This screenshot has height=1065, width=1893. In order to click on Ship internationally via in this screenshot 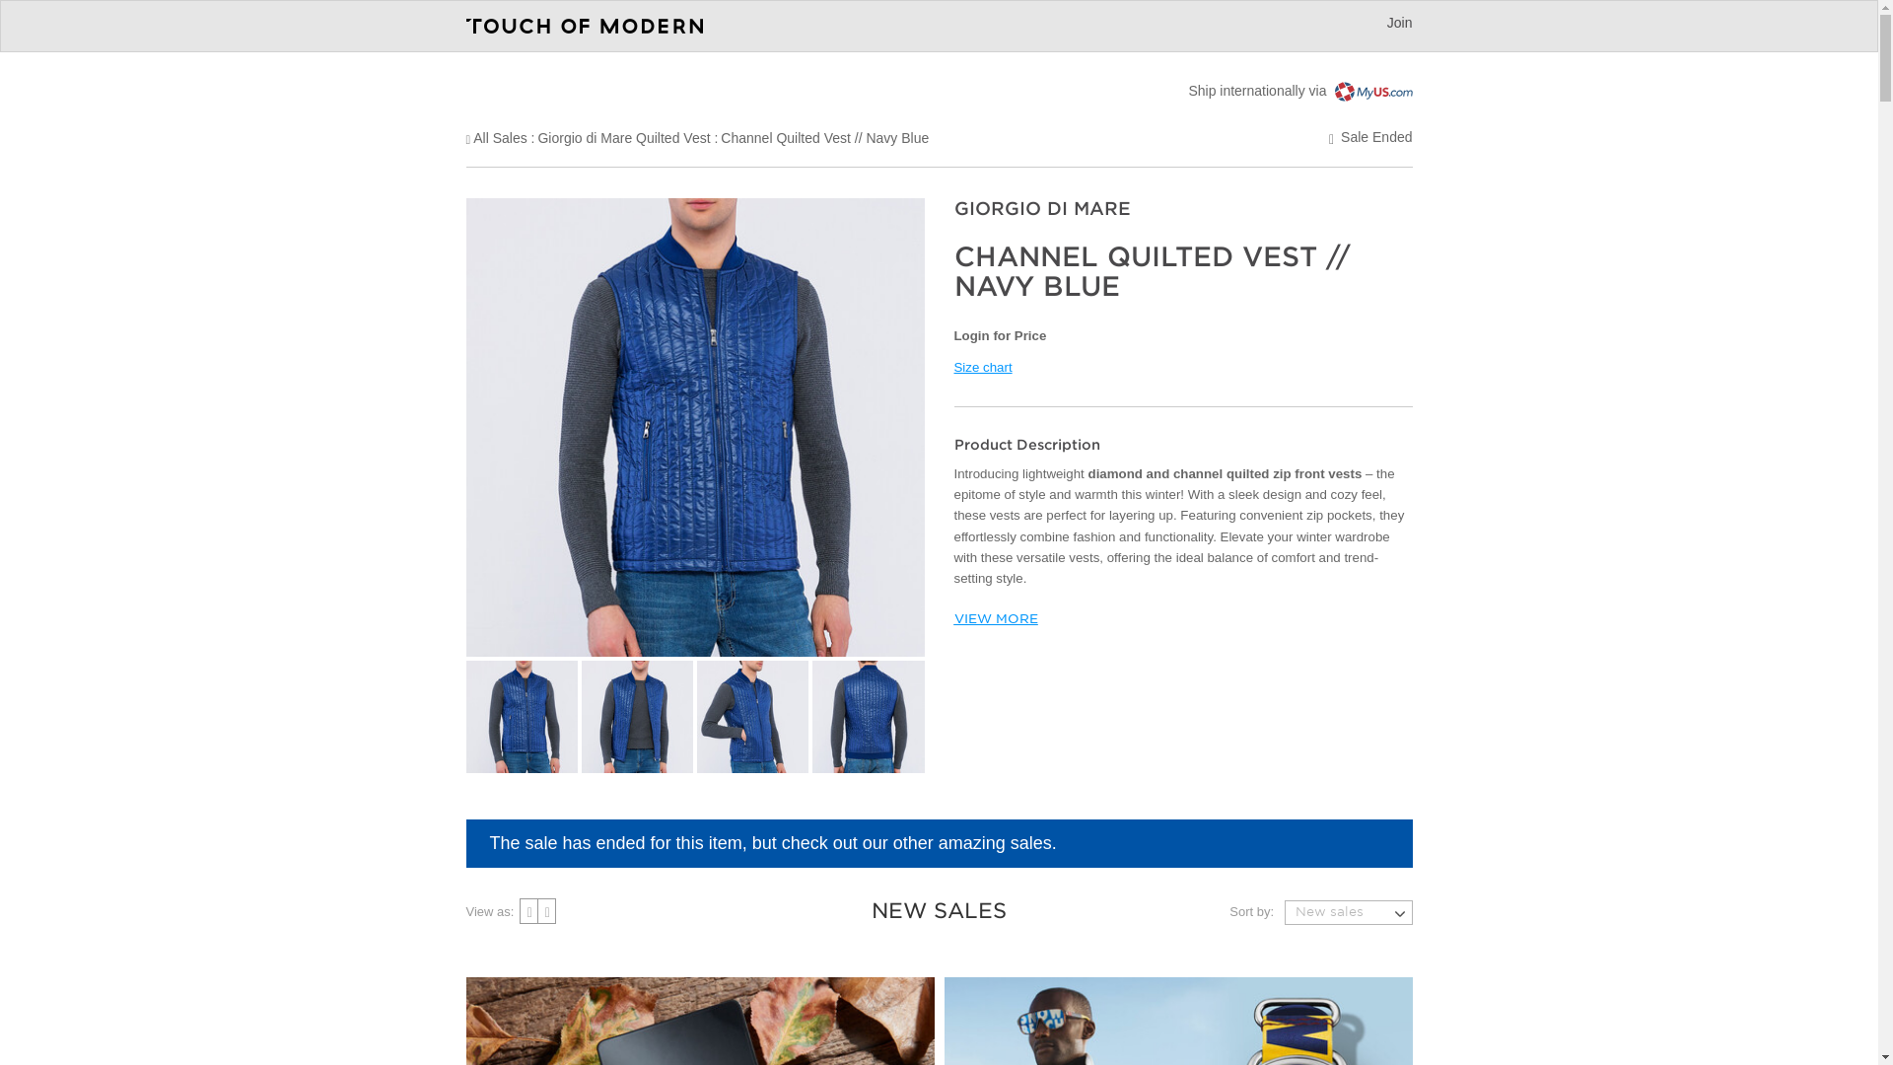, I will do `click(1299, 91)`.